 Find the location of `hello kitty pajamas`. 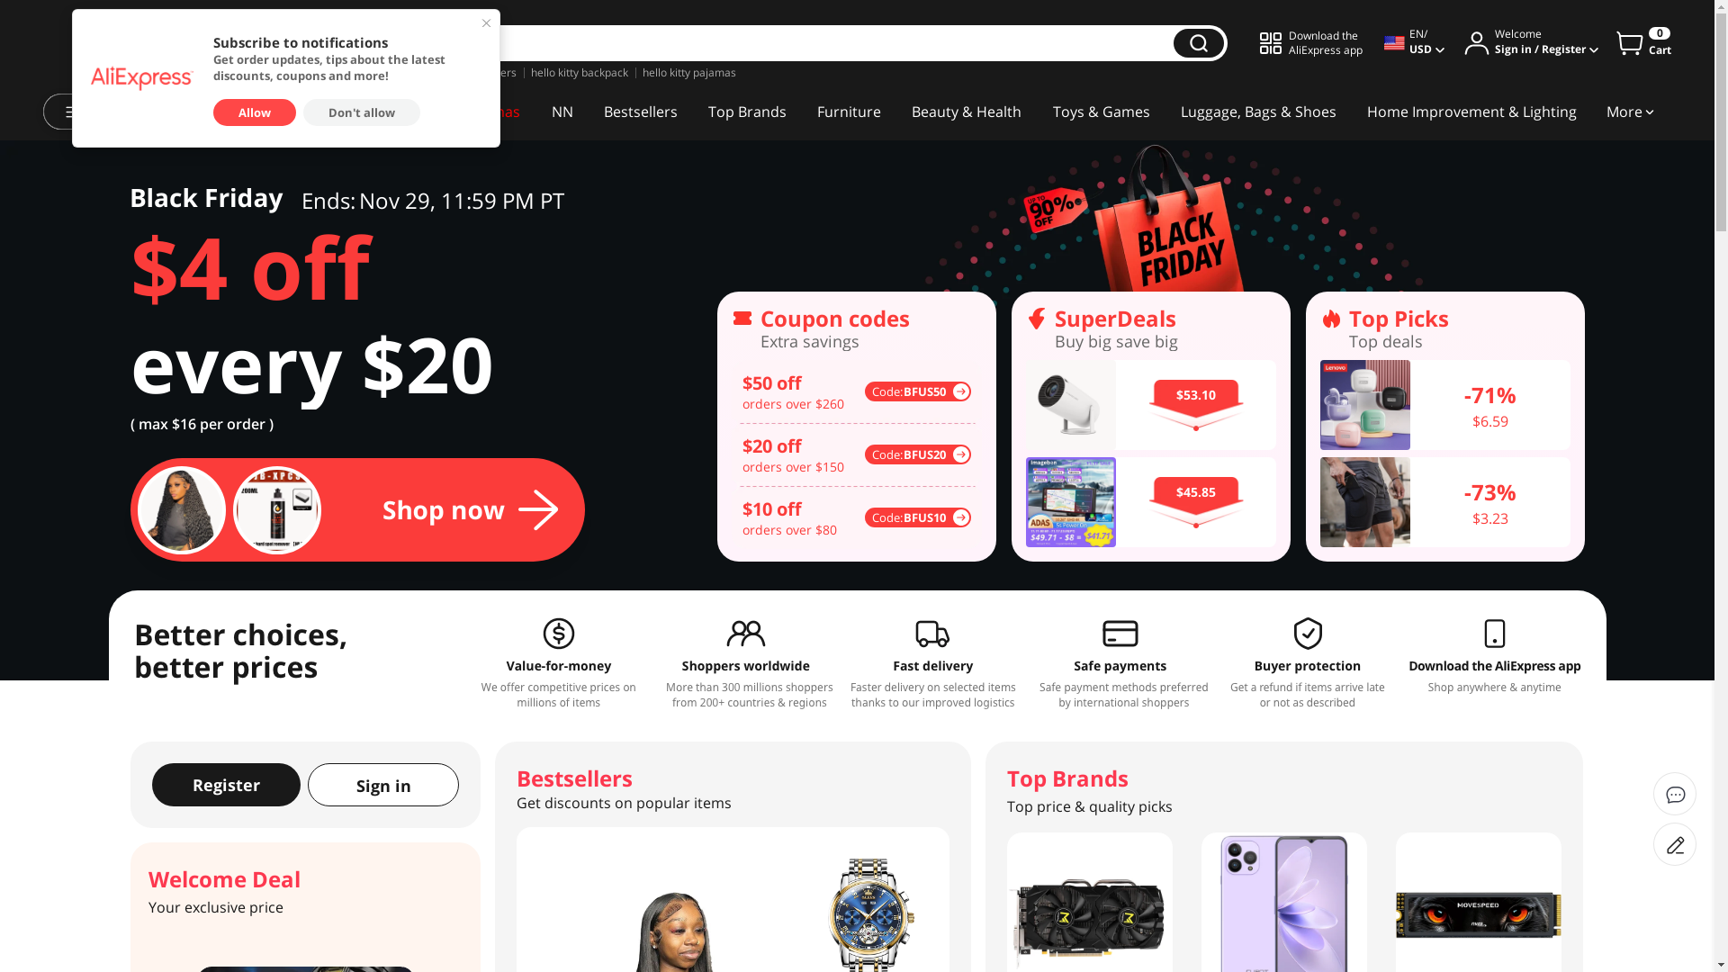

hello kitty pajamas is located at coordinates (689, 72).